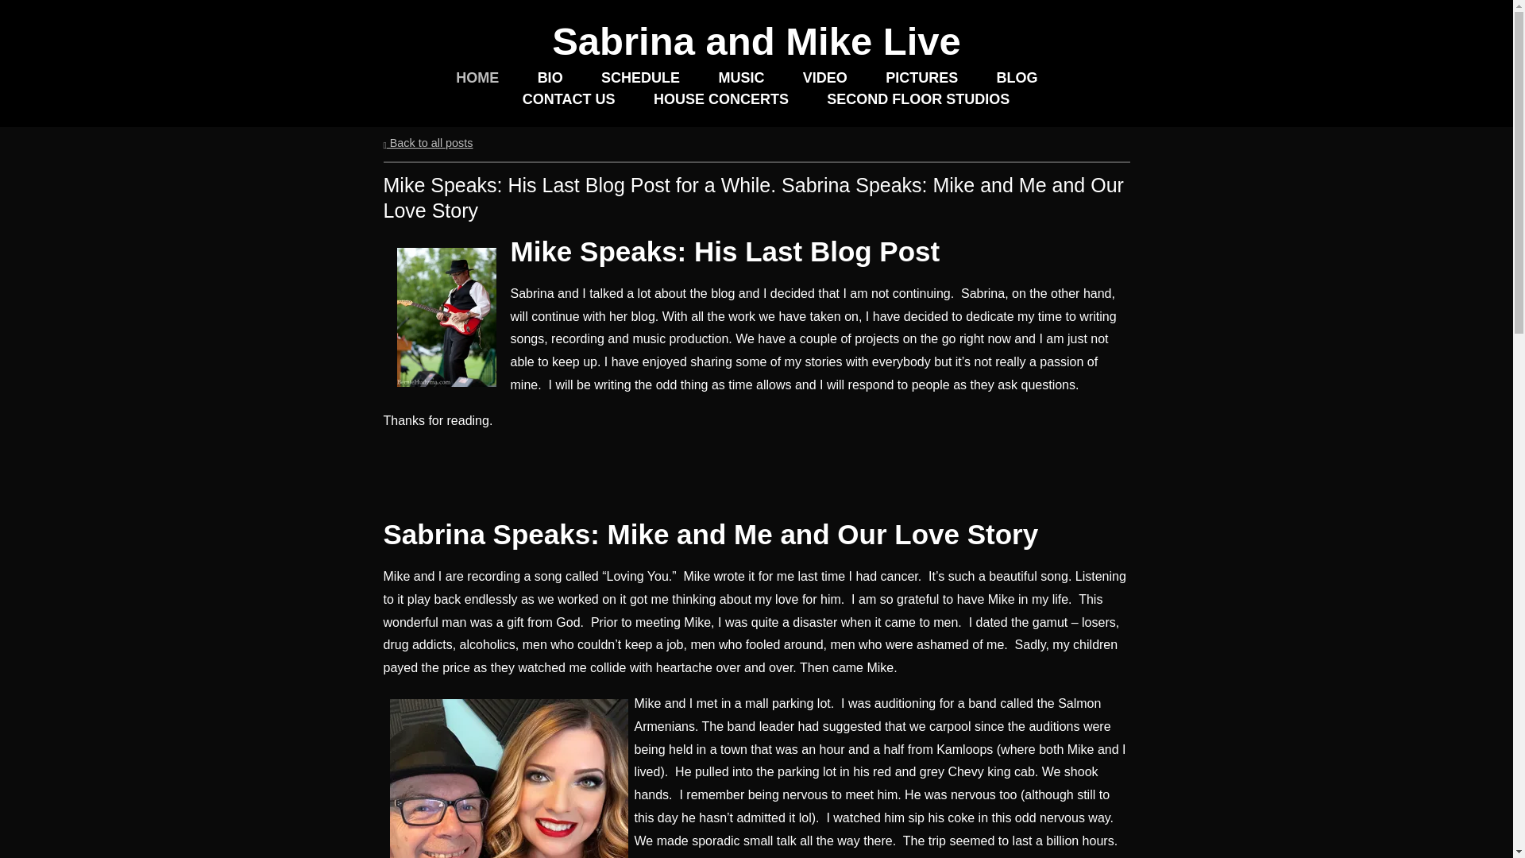 This screenshot has height=858, width=1525. What do you see at coordinates (477, 78) in the screenshot?
I see `HOME` at bounding box center [477, 78].